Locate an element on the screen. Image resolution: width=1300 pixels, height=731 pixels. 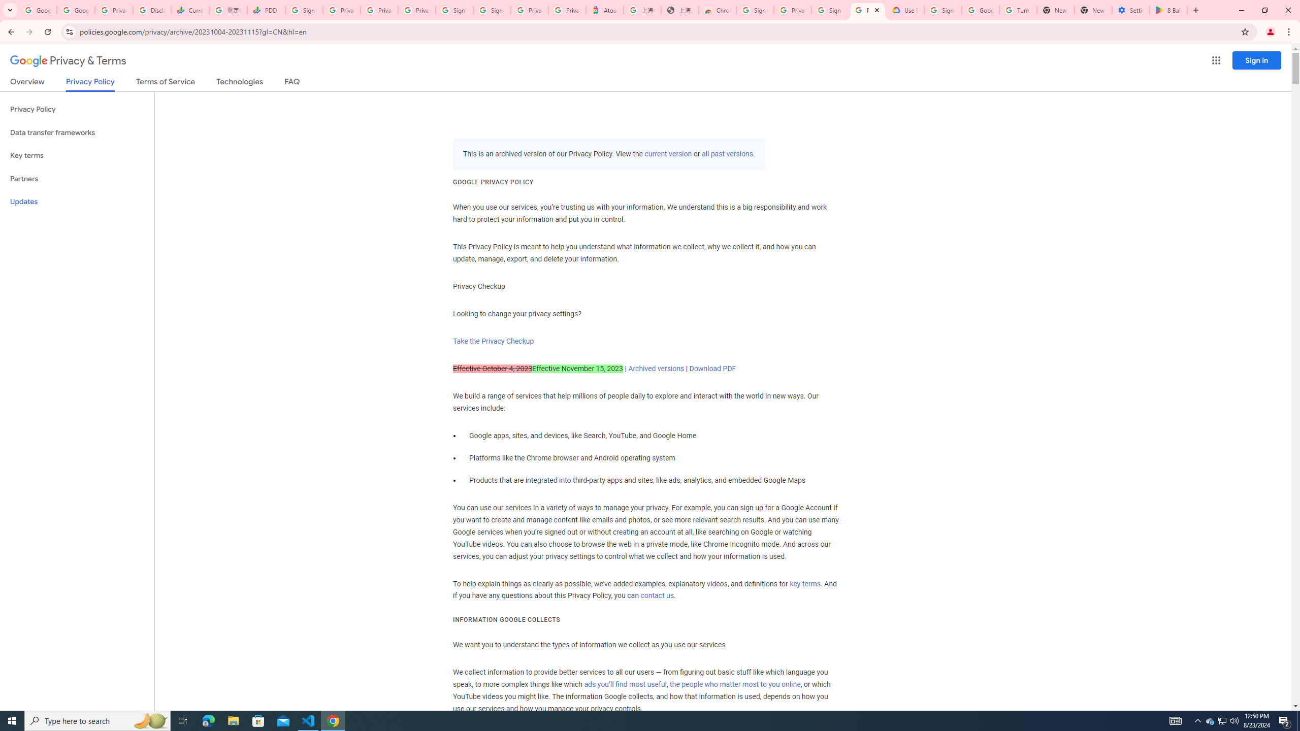
Sign in - Google Accounts is located at coordinates (830, 10).